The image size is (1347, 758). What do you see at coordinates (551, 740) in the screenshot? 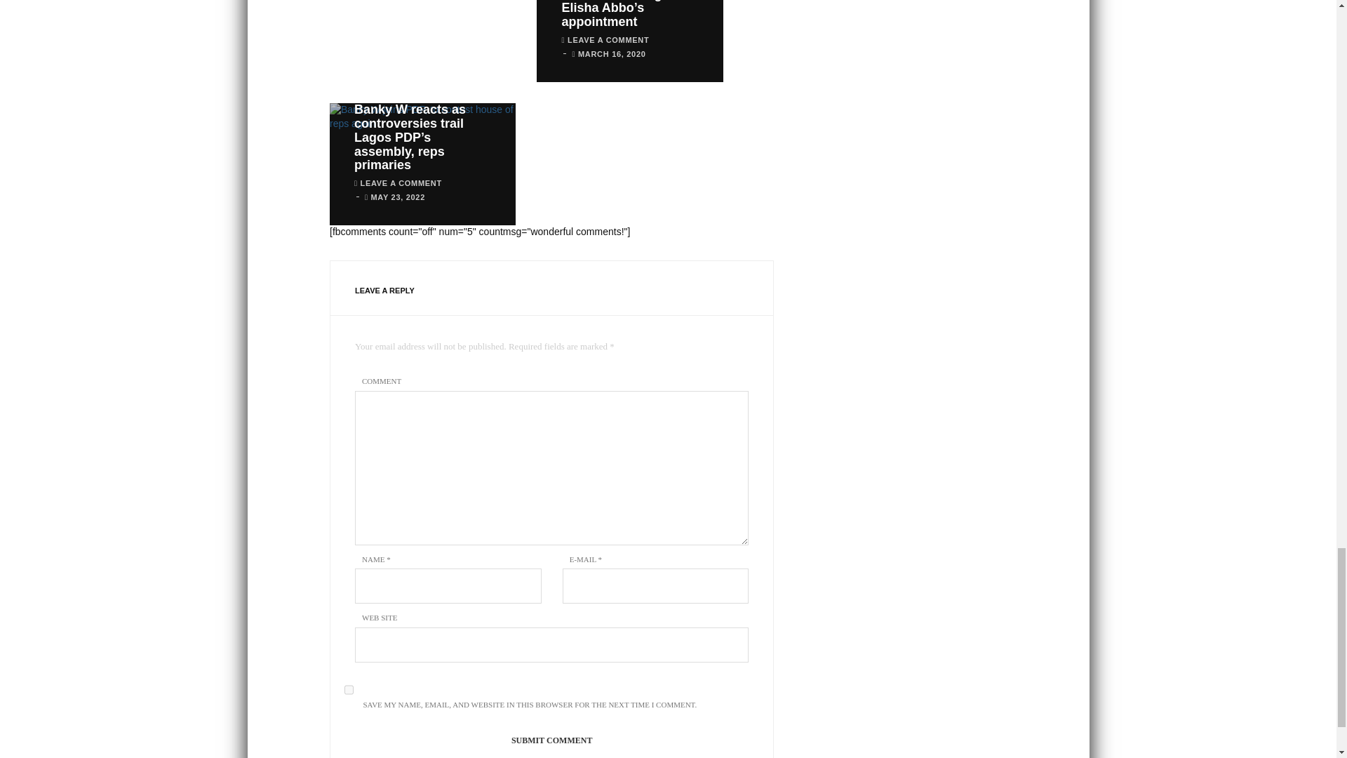
I see `Submit Comment` at bounding box center [551, 740].